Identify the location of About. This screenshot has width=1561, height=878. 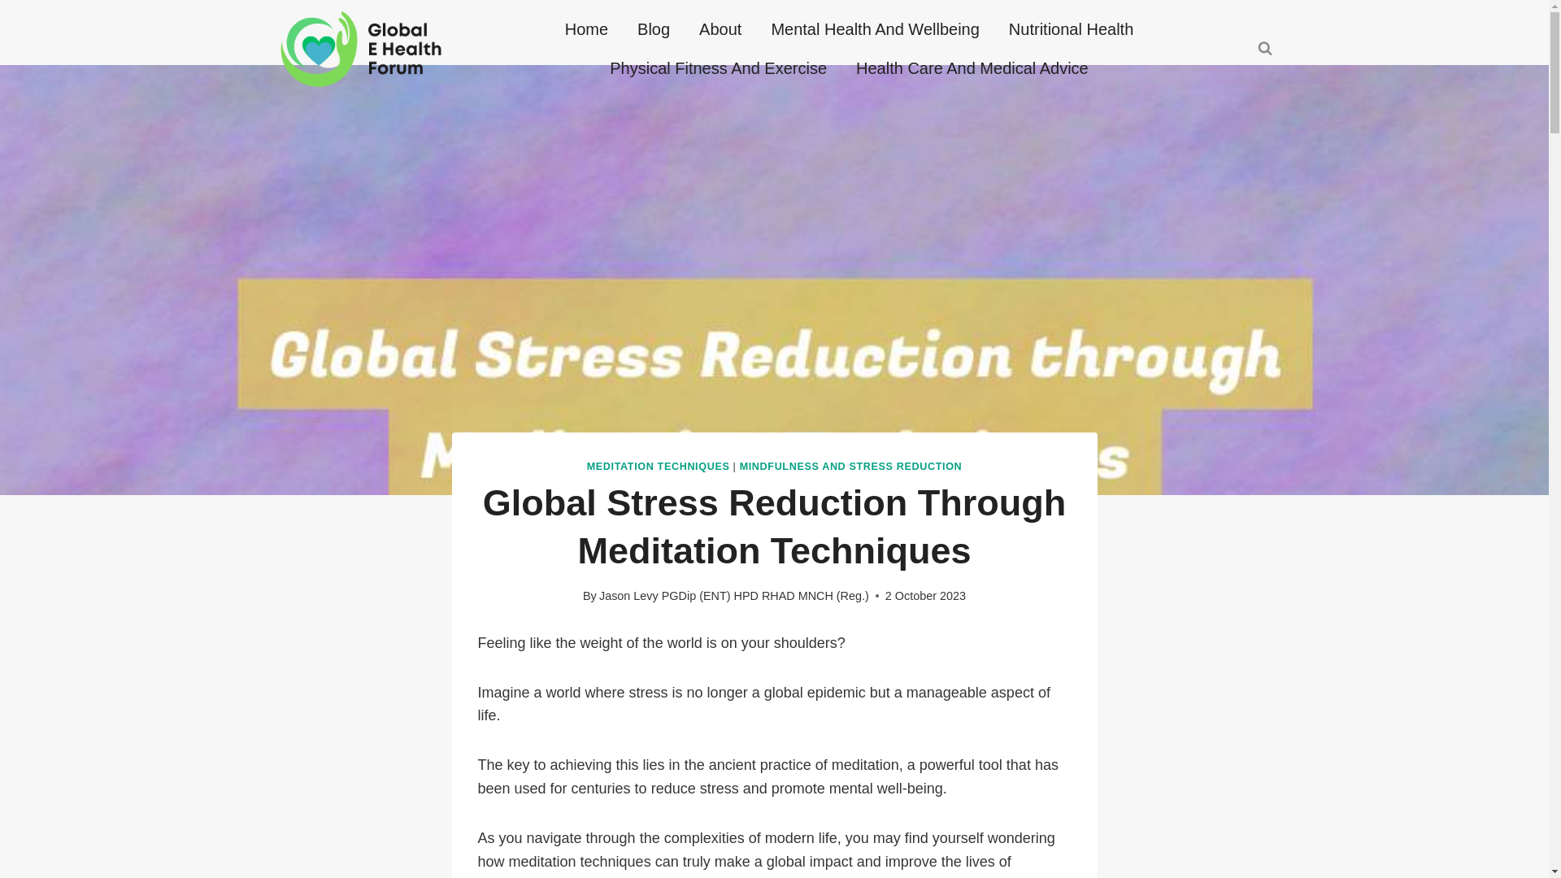
(720, 29).